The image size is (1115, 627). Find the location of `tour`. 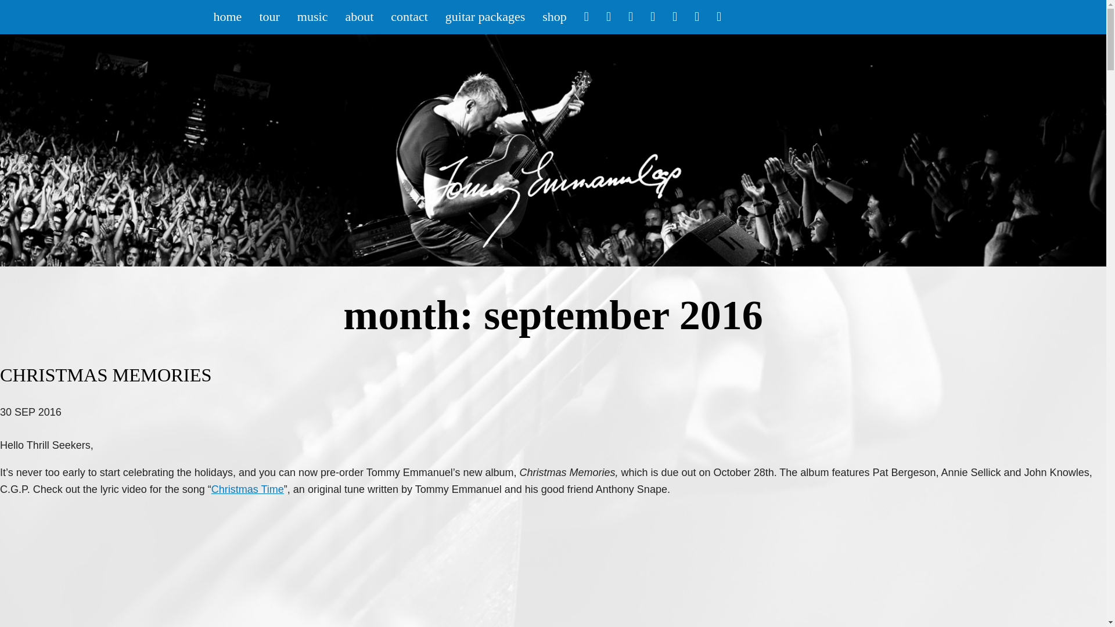

tour is located at coordinates (268, 17).